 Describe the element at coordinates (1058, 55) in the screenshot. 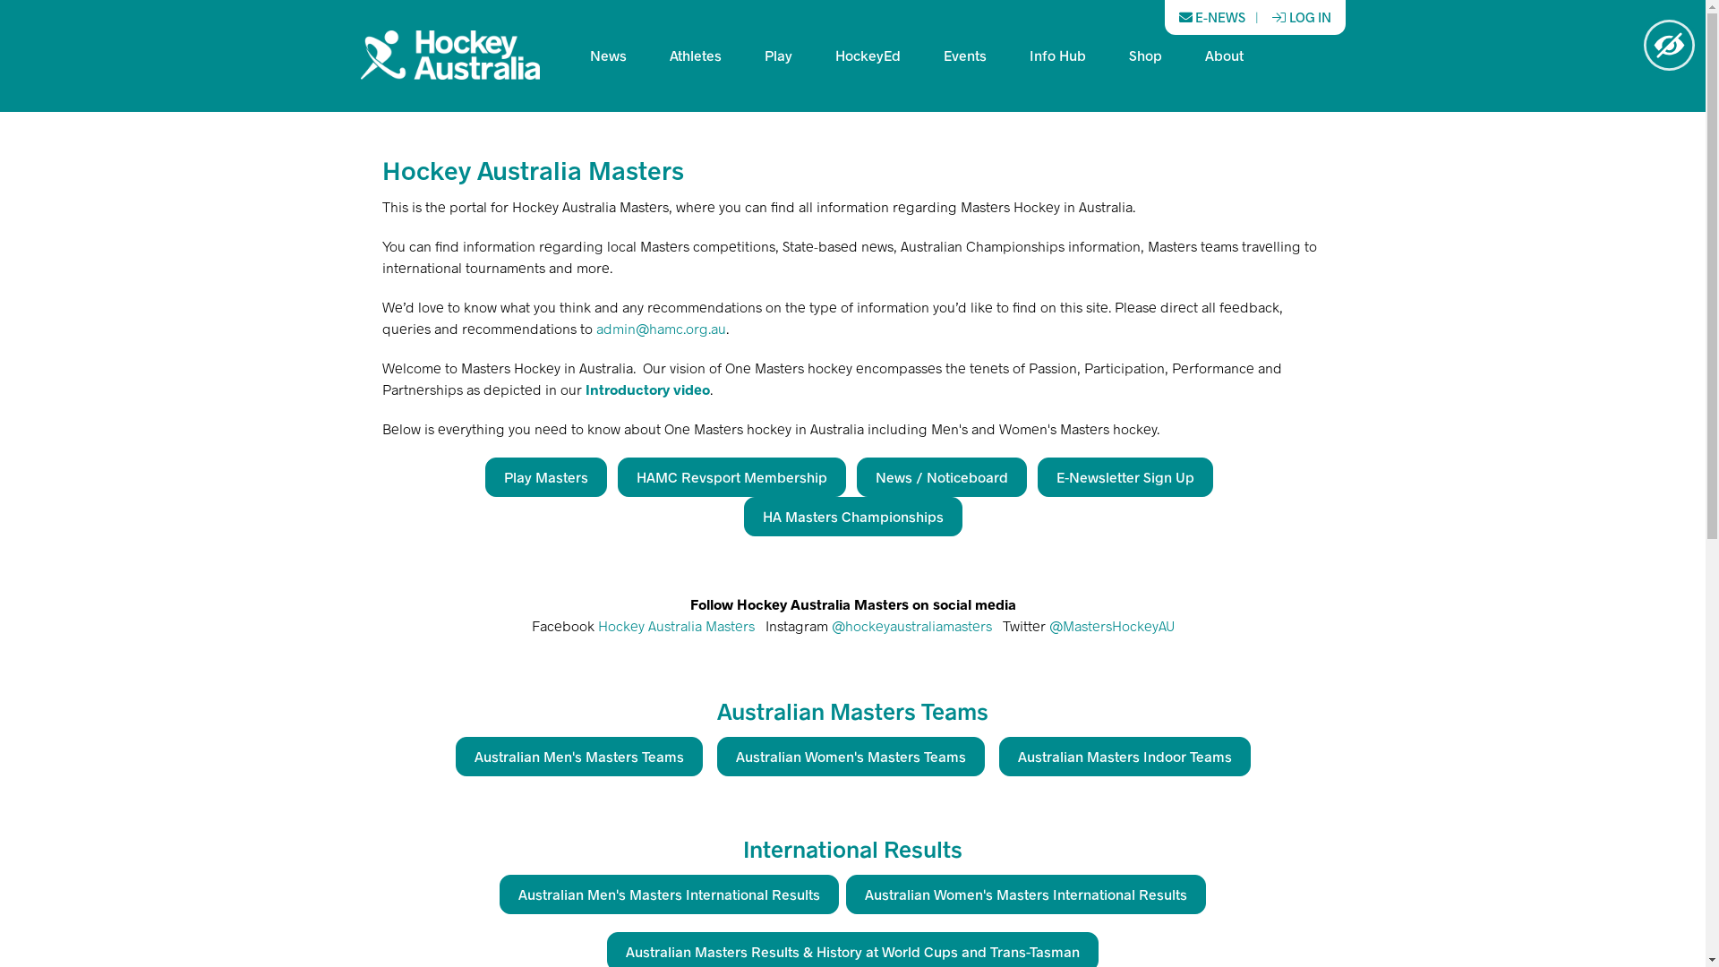

I see `Info Hub` at that location.